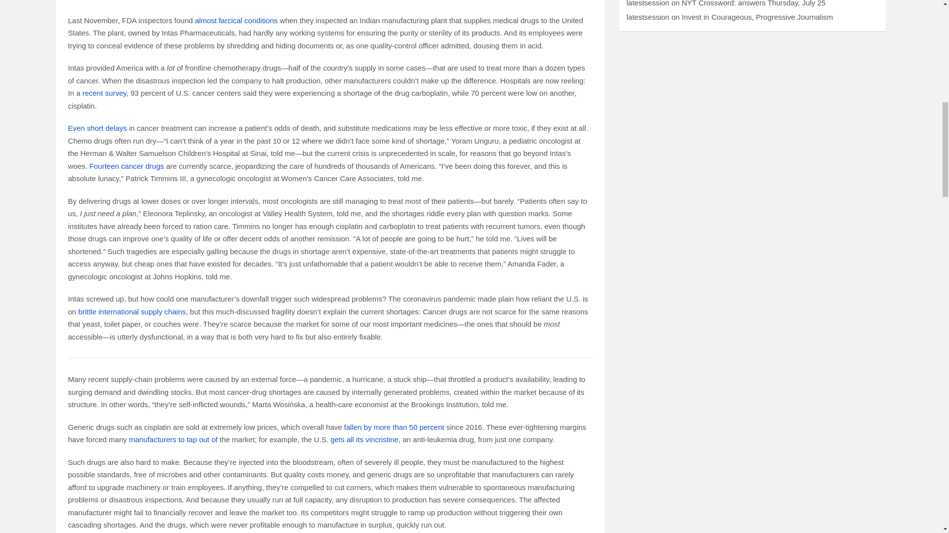 The height and width of the screenshot is (533, 949). Describe the element at coordinates (393, 427) in the screenshot. I see `fallen by more than 50 percent` at that location.